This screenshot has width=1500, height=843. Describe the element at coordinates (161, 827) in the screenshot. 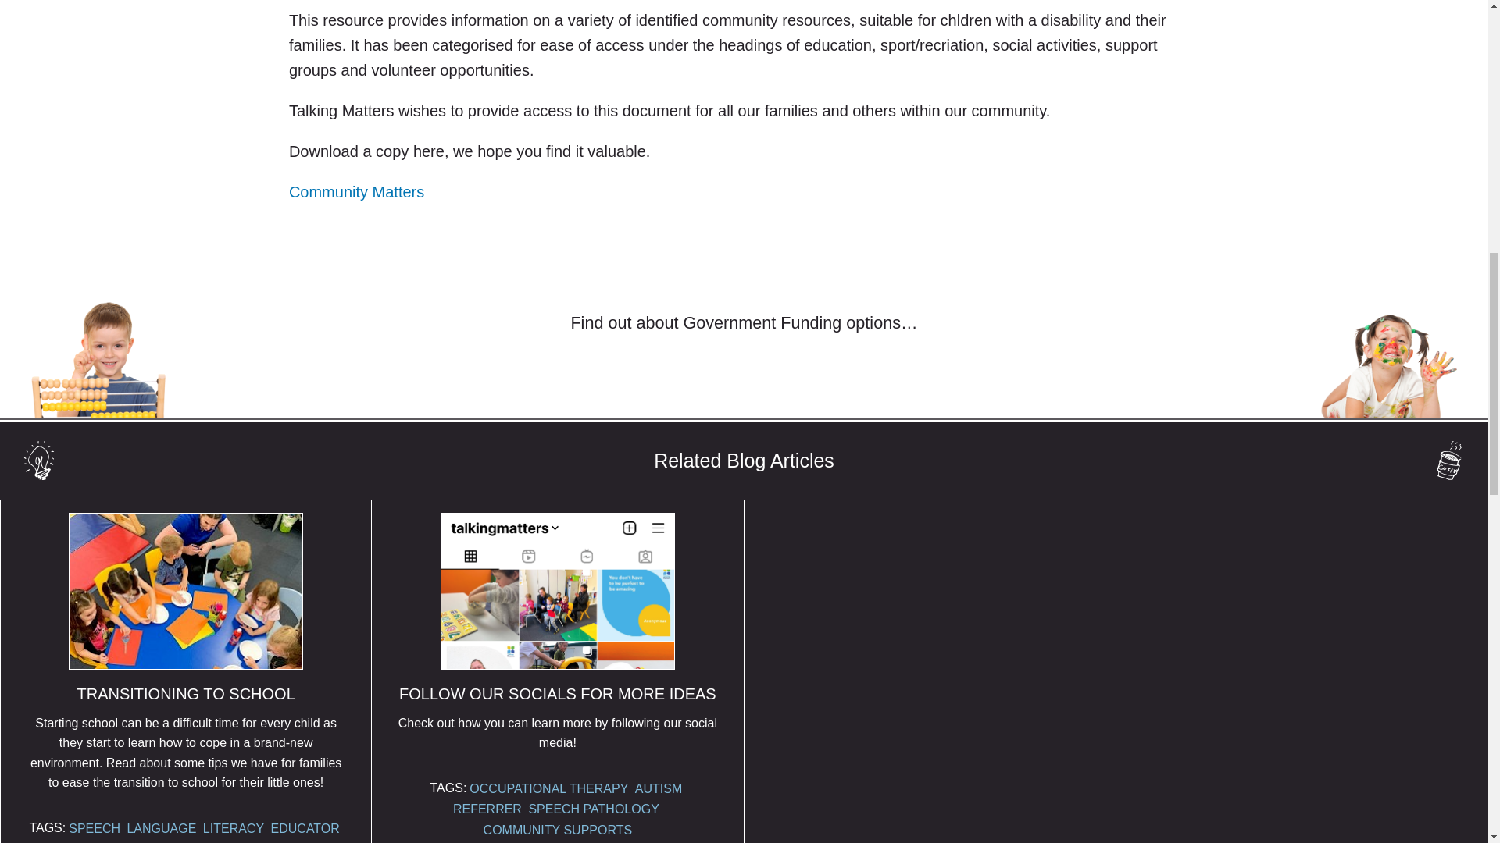

I see `Filter on Language` at that location.